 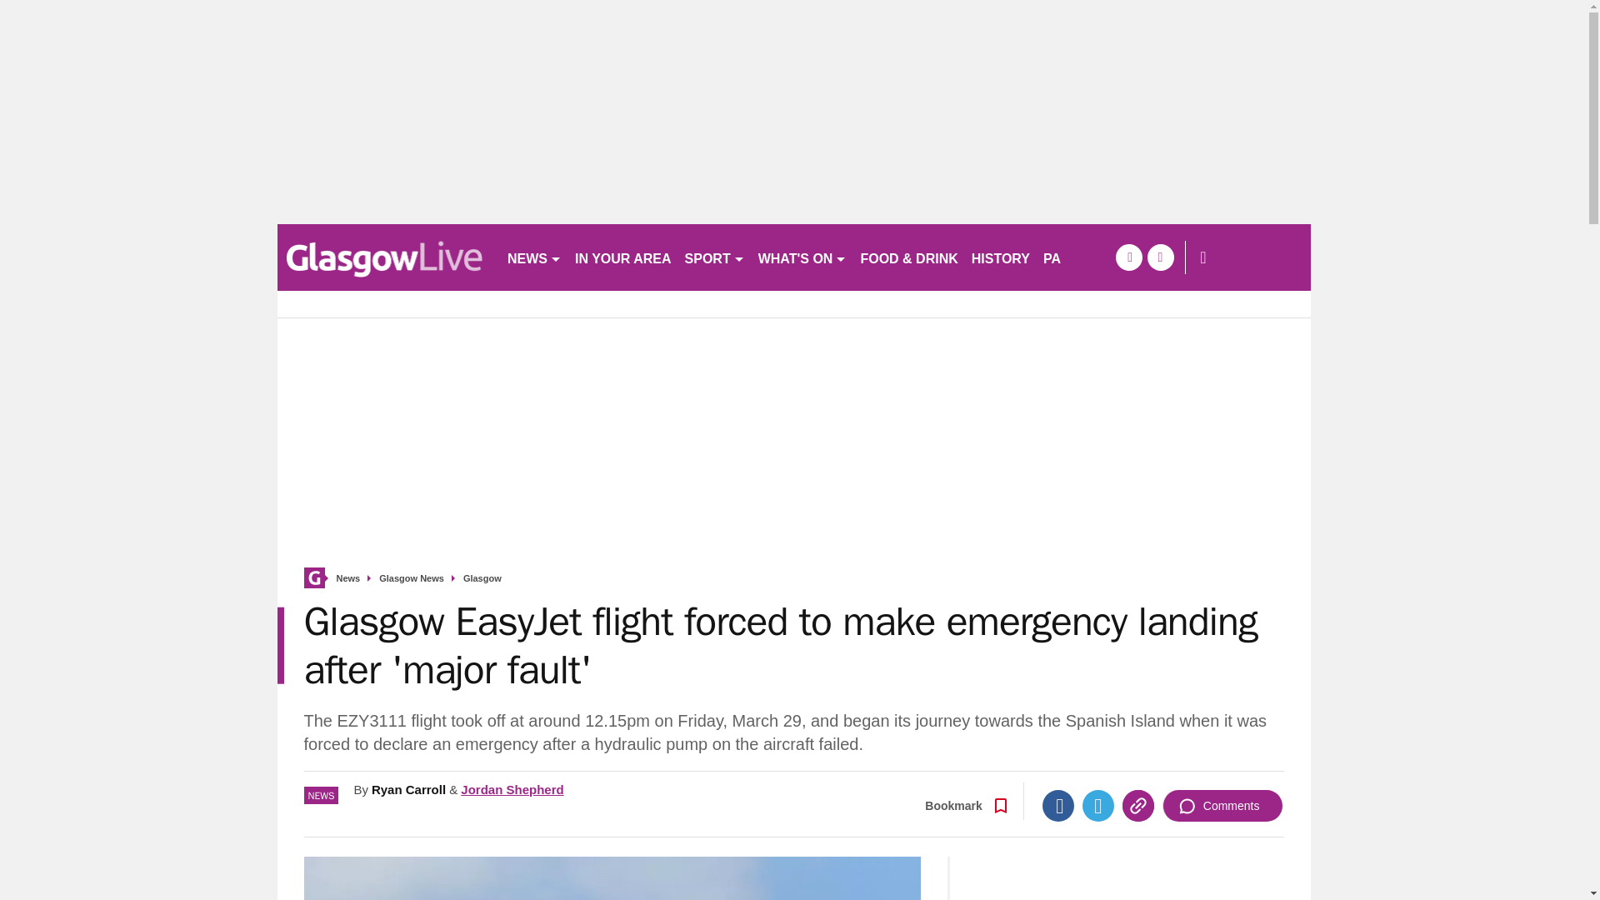 What do you see at coordinates (623, 257) in the screenshot?
I see `IN YOUR AREA` at bounding box center [623, 257].